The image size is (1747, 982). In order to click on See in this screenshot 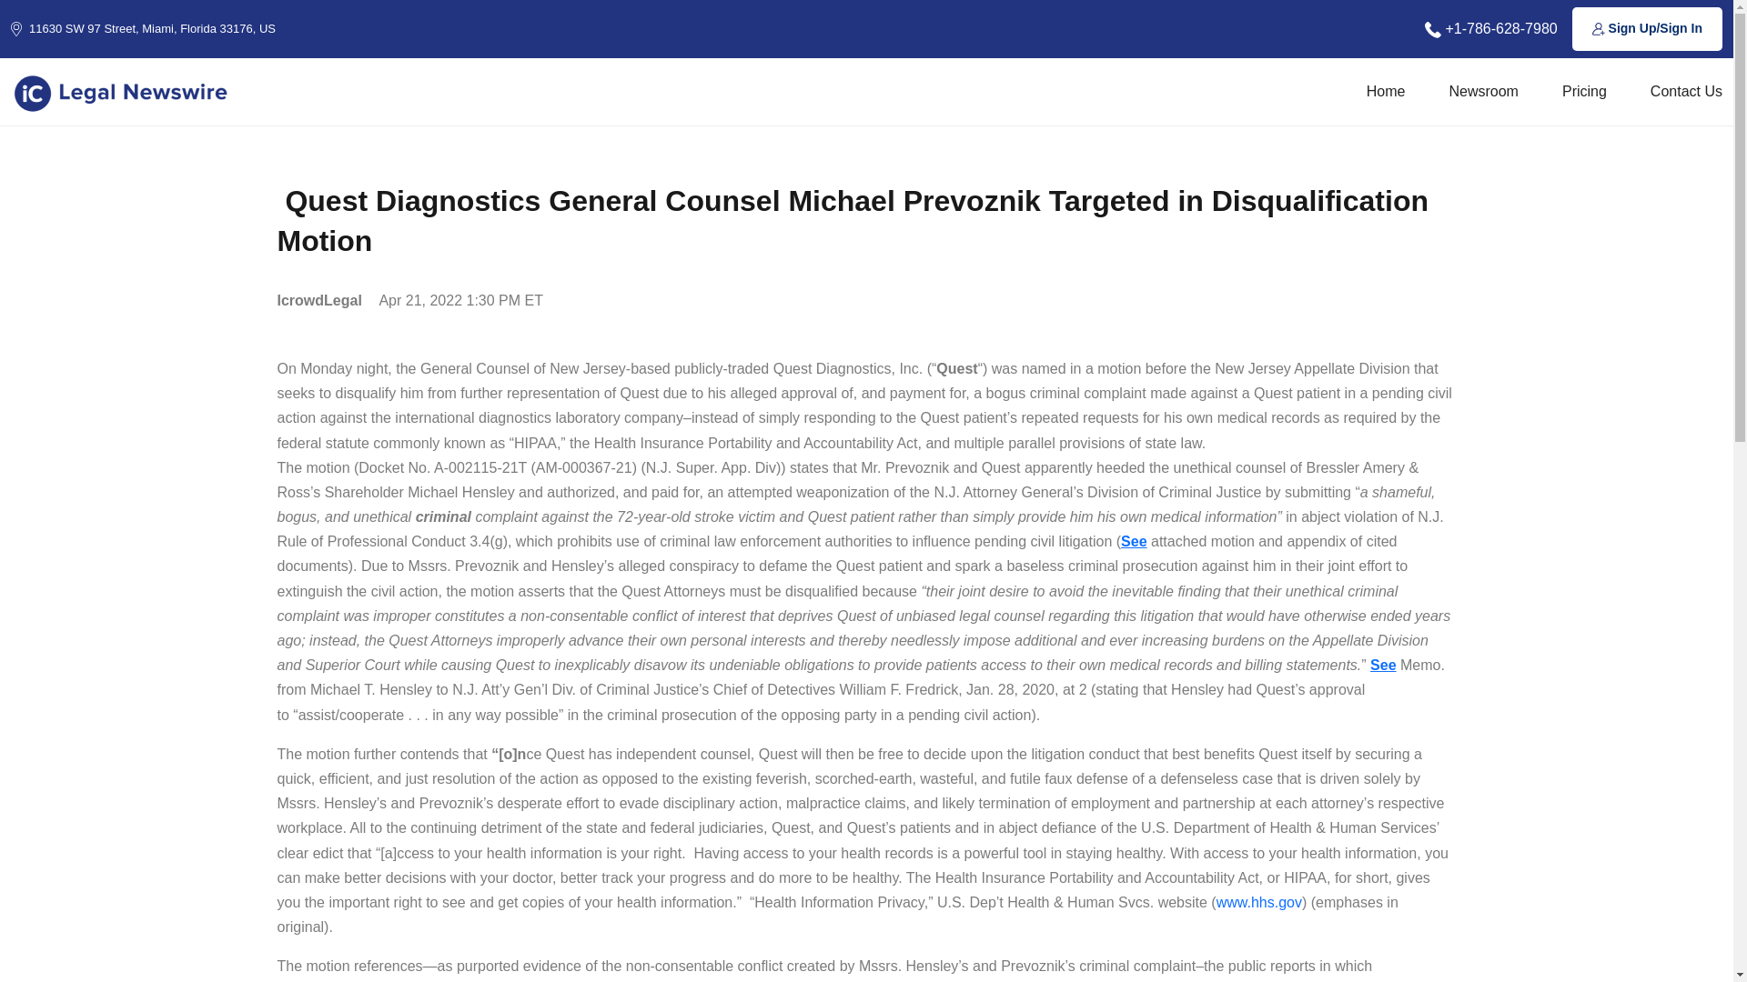, I will do `click(1134, 541)`.